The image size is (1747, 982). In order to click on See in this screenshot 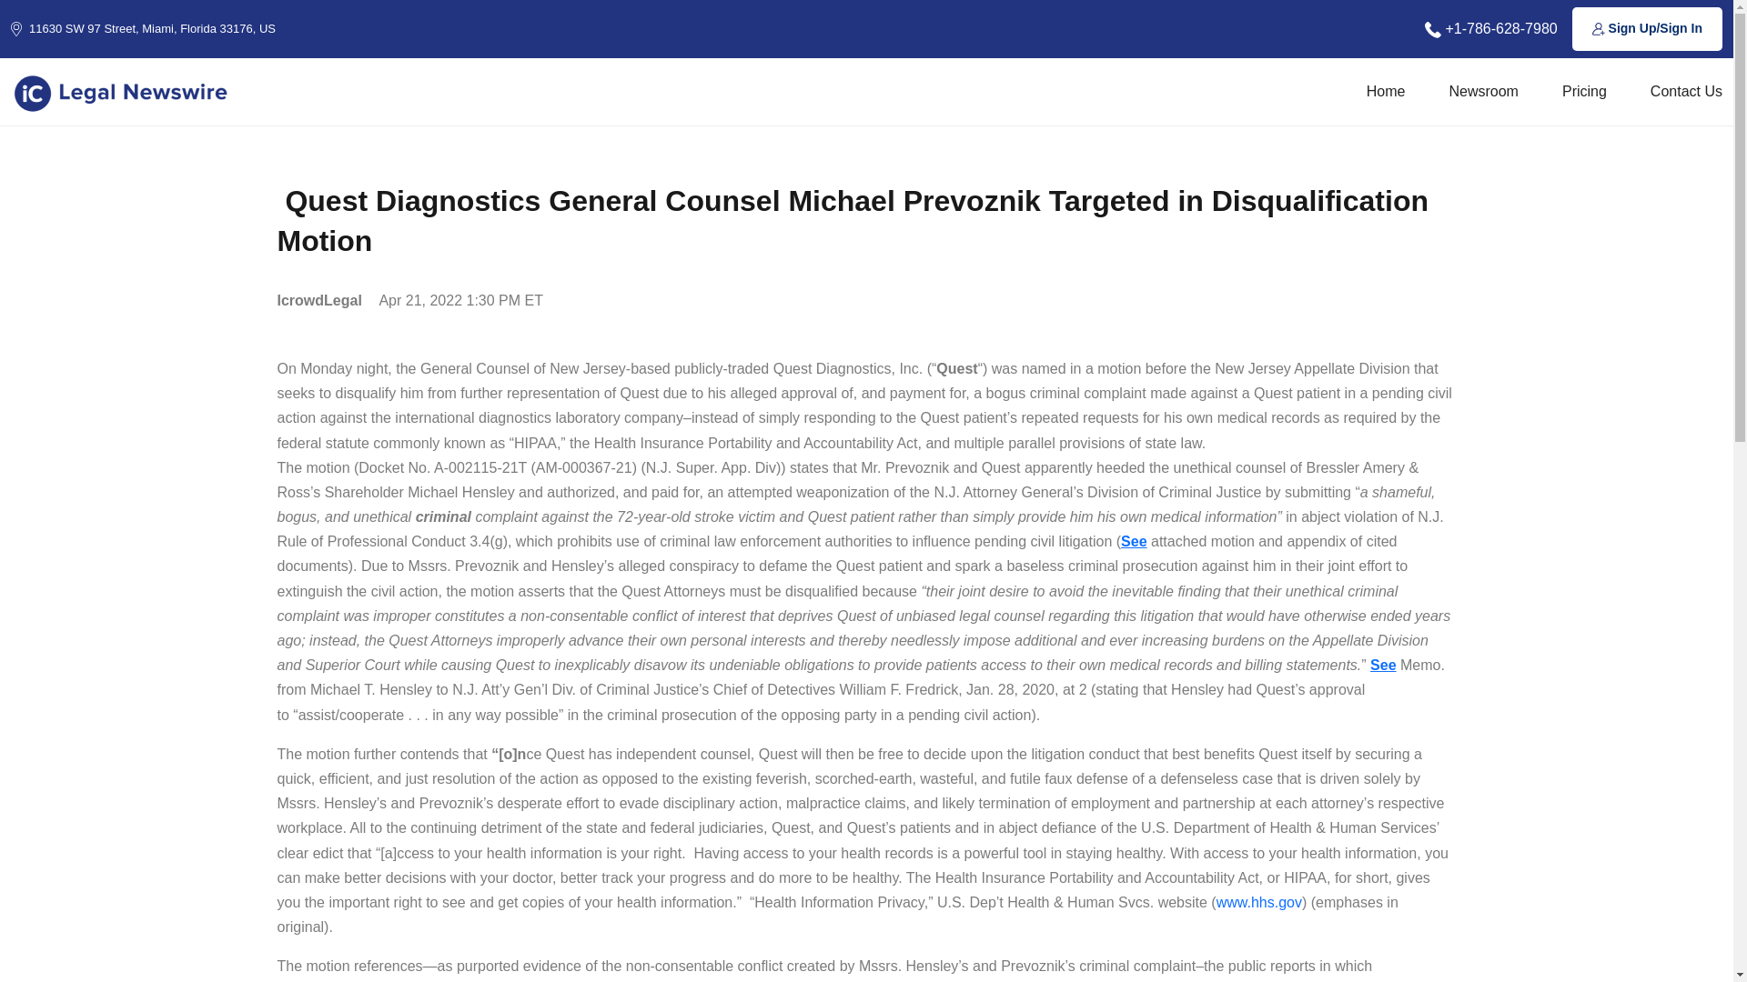, I will do `click(1134, 541)`.